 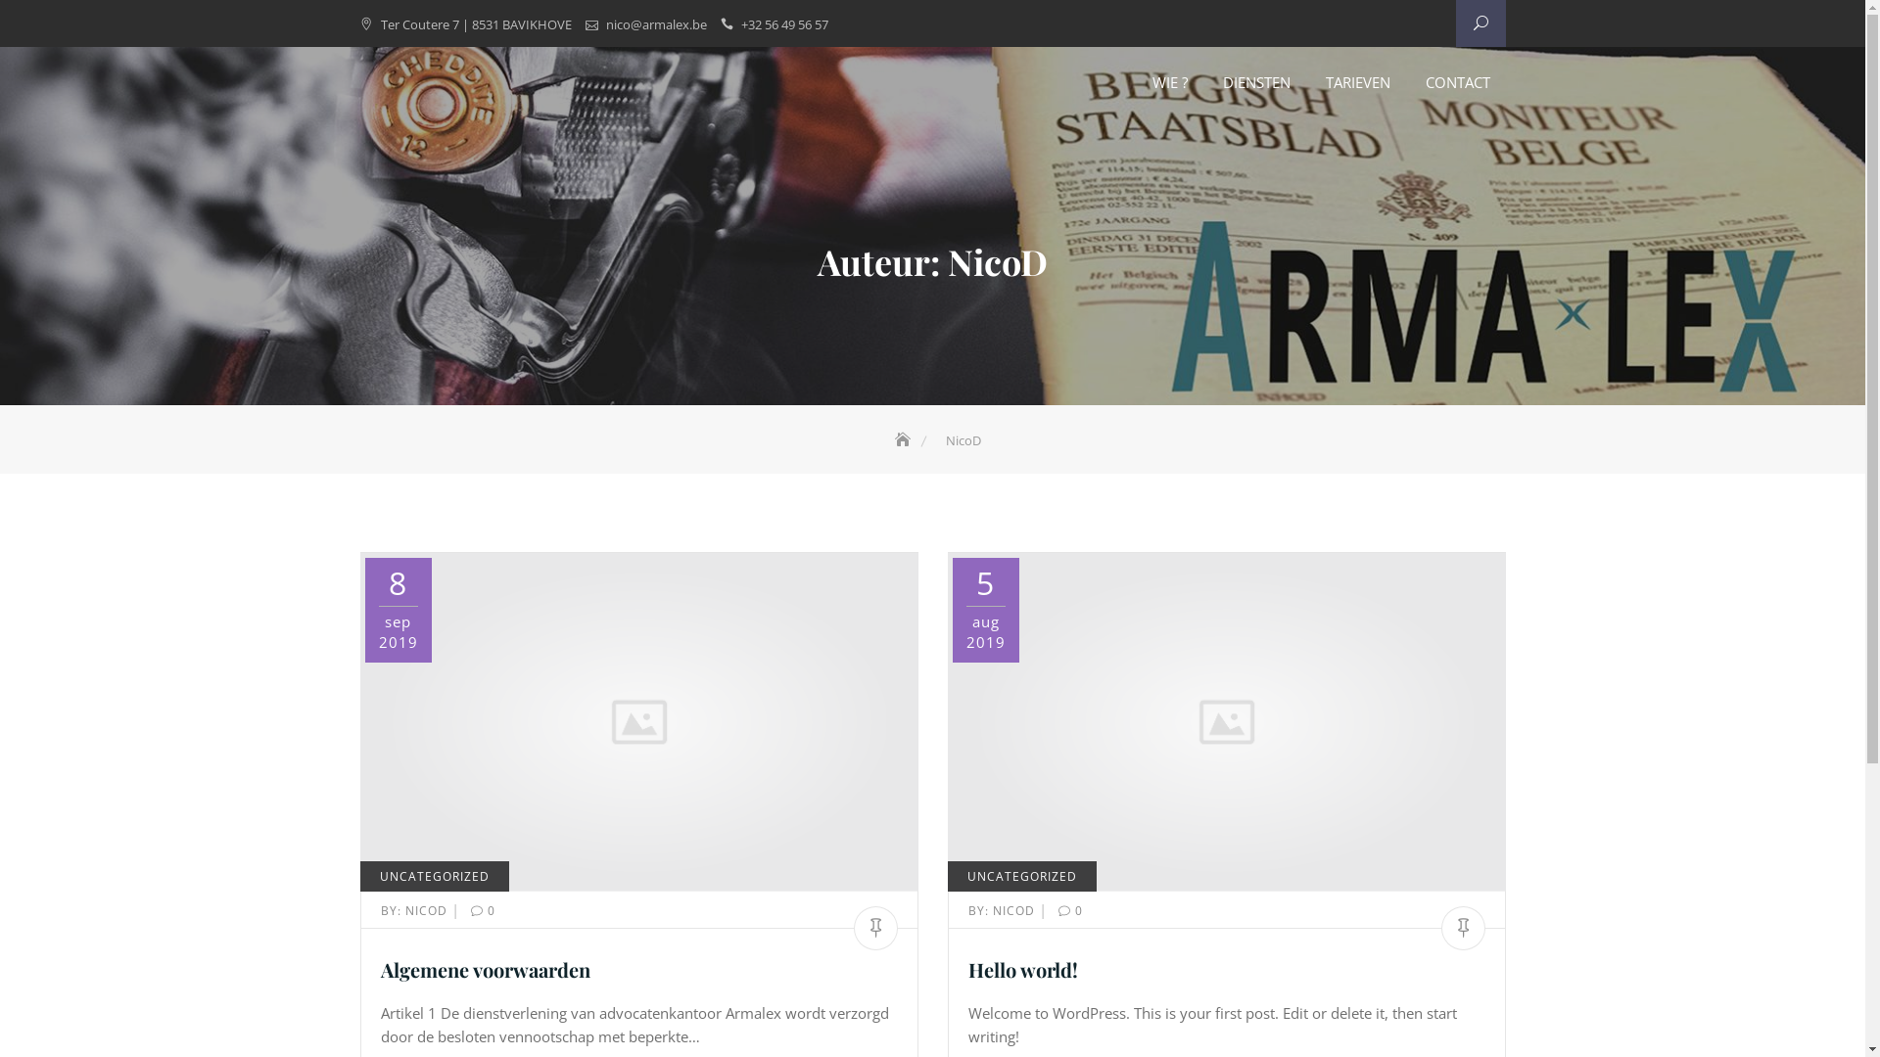 What do you see at coordinates (905, 440) in the screenshot?
I see `Home` at bounding box center [905, 440].